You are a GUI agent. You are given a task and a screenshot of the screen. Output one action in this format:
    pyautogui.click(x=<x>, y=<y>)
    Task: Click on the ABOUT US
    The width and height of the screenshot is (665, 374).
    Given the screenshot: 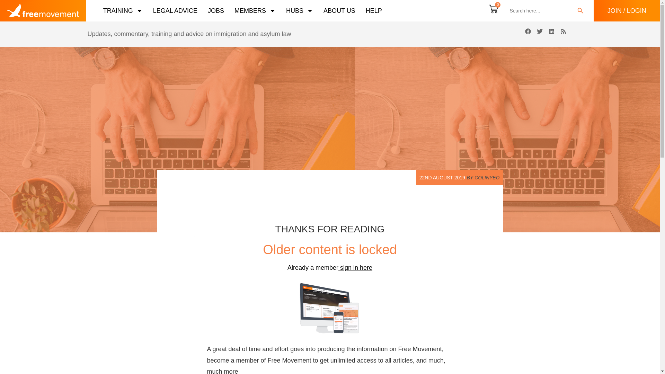 What is the action you would take?
    pyautogui.click(x=339, y=10)
    